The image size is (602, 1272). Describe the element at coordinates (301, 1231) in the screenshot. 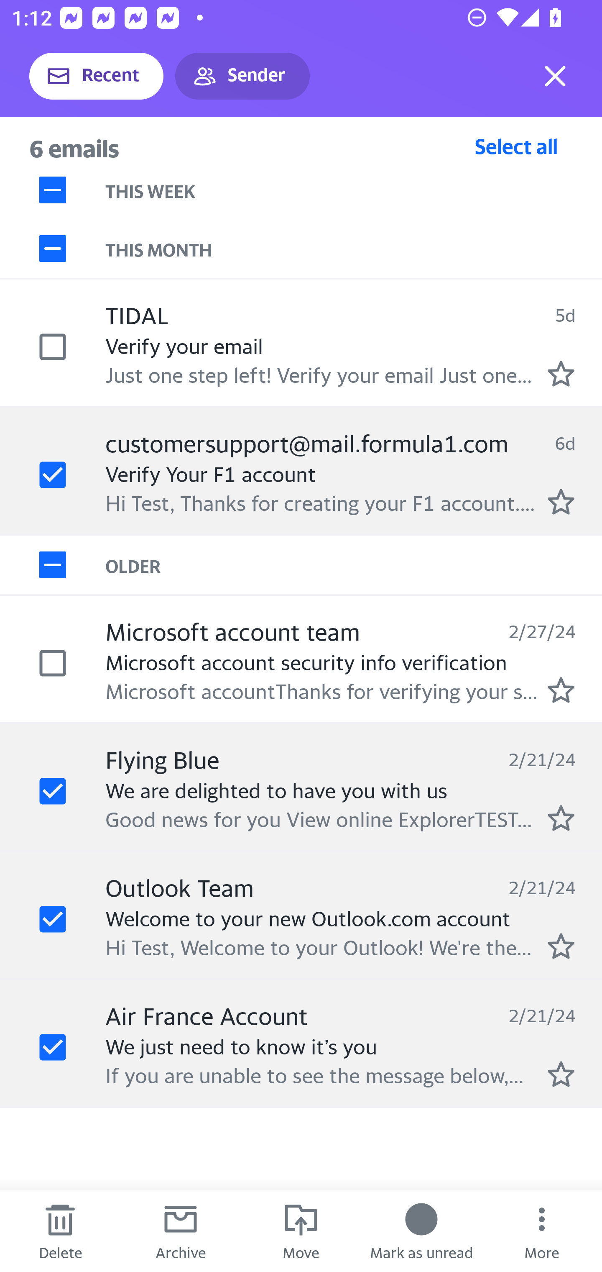

I see `Move` at that location.